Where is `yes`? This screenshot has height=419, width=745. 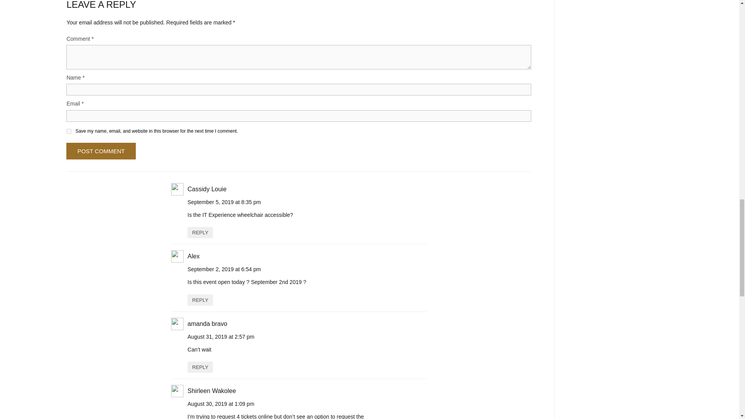 yes is located at coordinates (69, 131).